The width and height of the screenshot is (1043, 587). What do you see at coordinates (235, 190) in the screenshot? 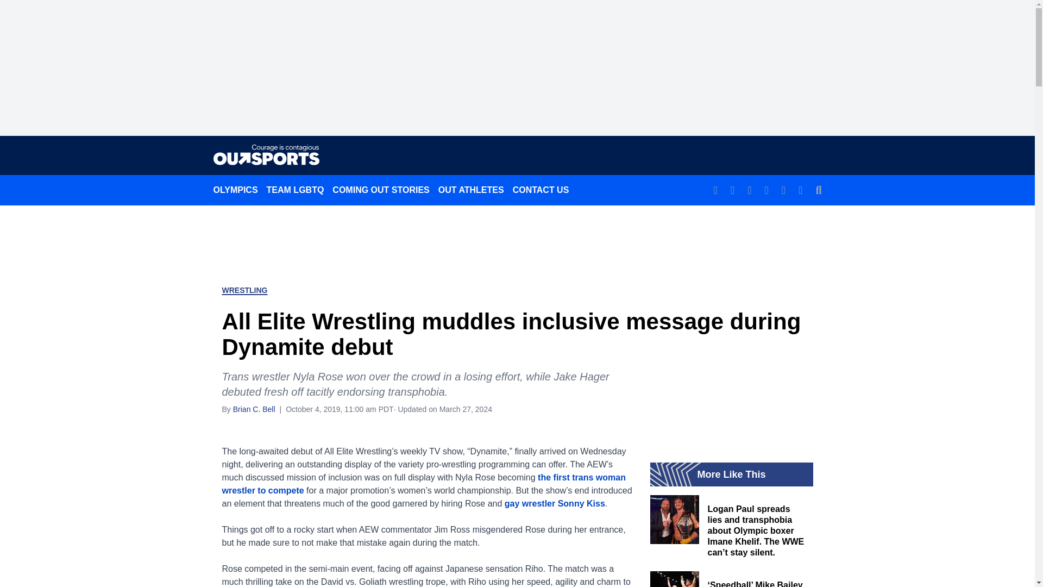
I see `OLYMPICS` at bounding box center [235, 190].